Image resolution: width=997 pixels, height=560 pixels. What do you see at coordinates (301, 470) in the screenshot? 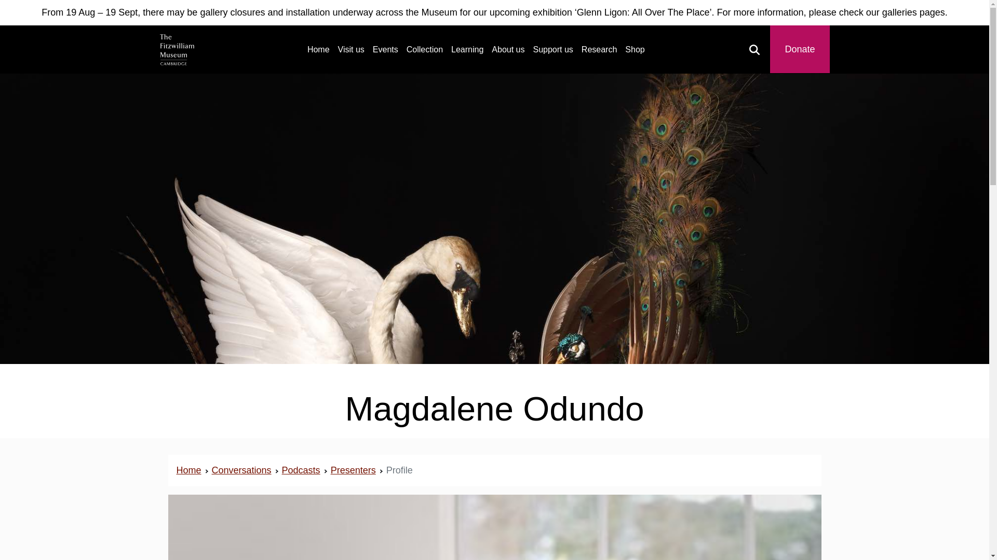
I see `Podcasts` at bounding box center [301, 470].